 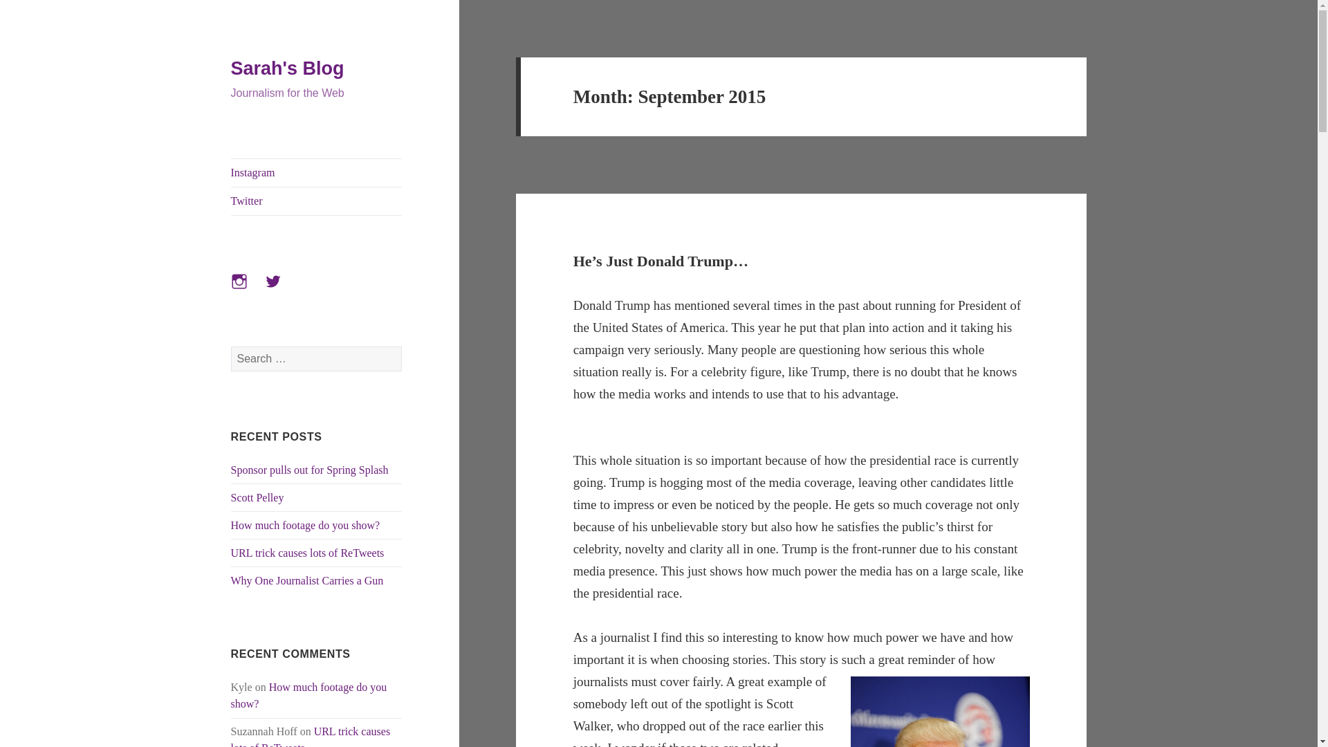 What do you see at coordinates (248, 289) in the screenshot?
I see `Instagram` at bounding box center [248, 289].